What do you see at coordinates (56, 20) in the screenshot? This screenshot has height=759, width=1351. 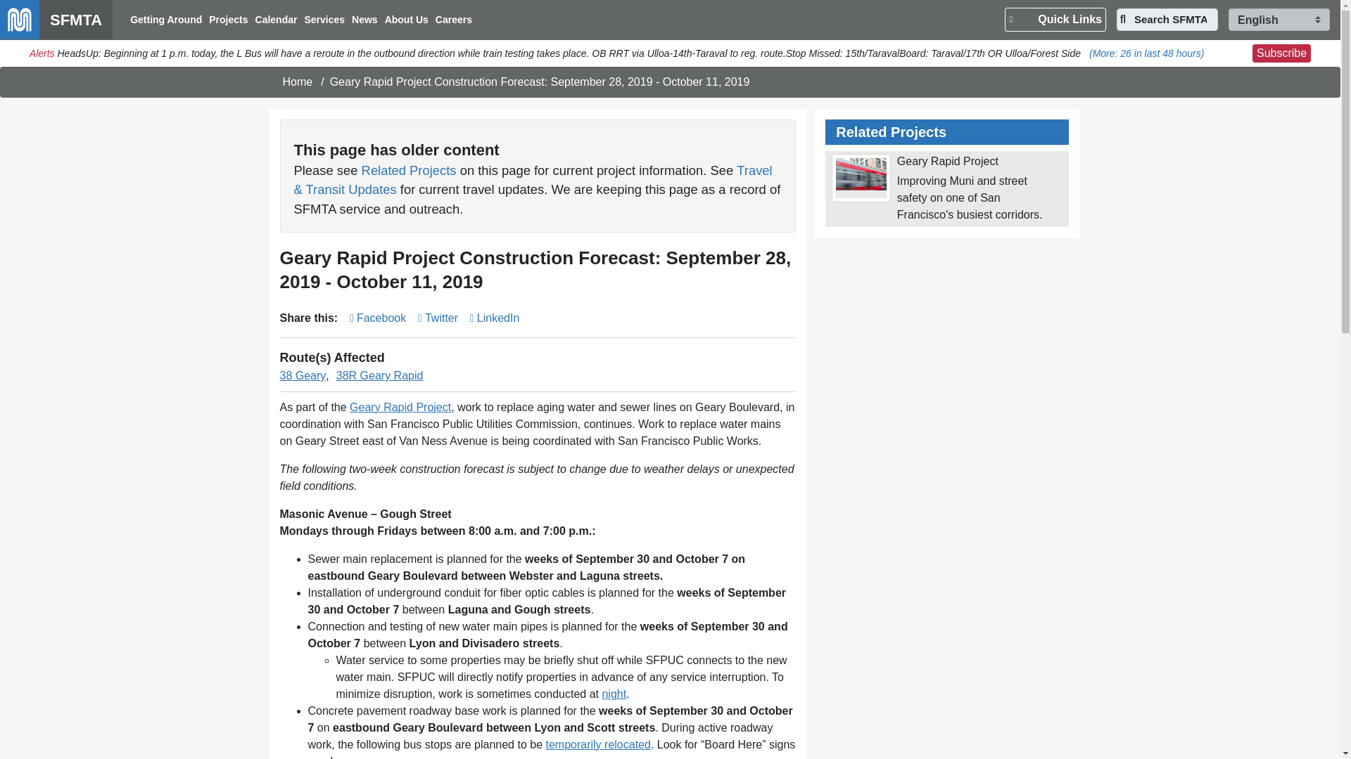 I see `Home` at bounding box center [56, 20].